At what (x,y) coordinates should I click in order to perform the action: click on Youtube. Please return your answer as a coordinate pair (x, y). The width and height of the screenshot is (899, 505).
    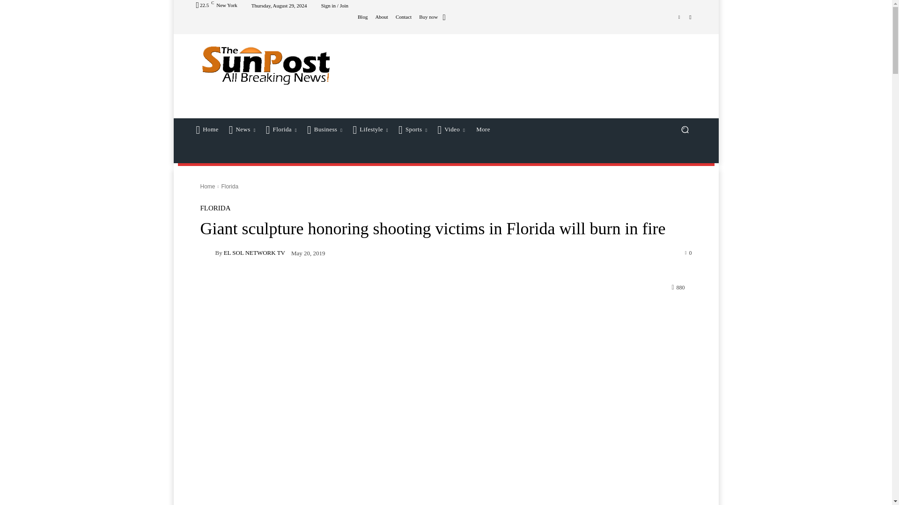
    Looking at the image, I should click on (690, 16).